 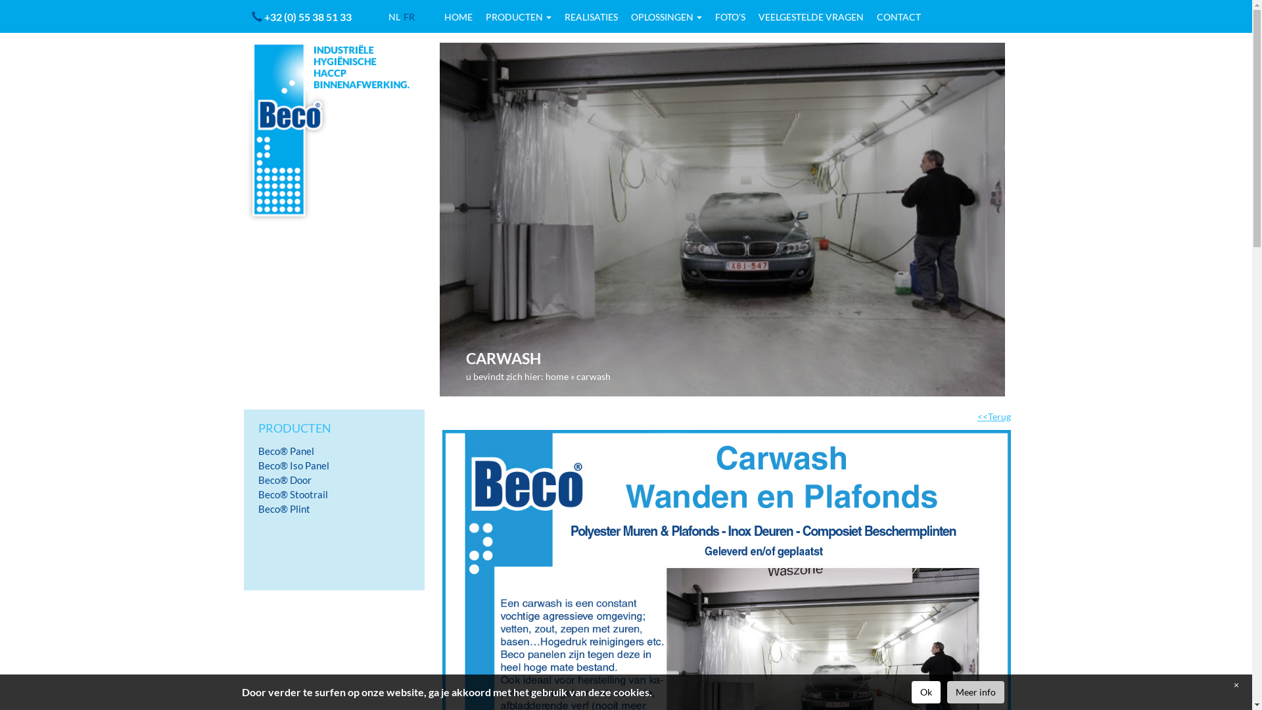 I want to click on <<Terug, so click(x=994, y=417).